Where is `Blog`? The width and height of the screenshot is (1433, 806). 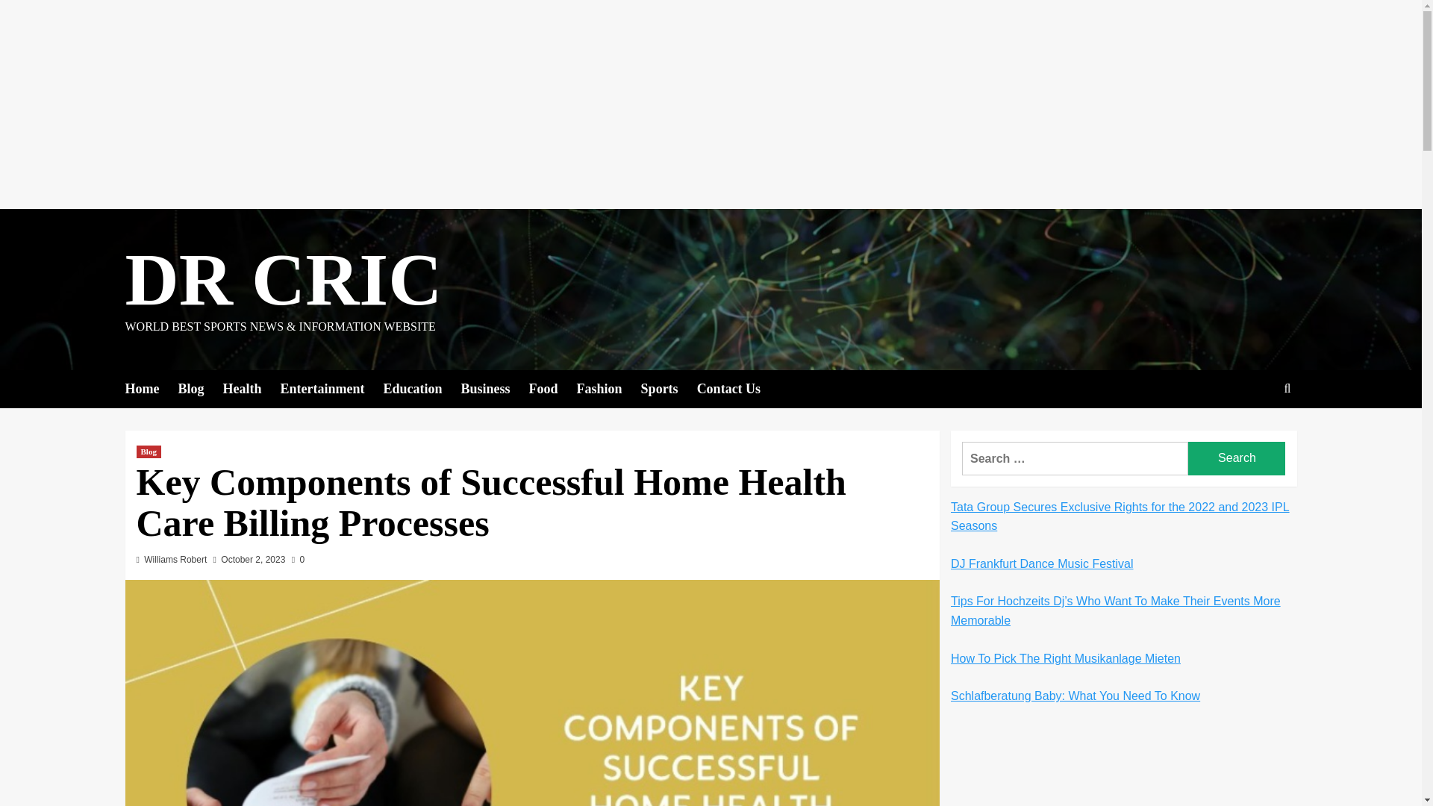 Blog is located at coordinates (200, 388).